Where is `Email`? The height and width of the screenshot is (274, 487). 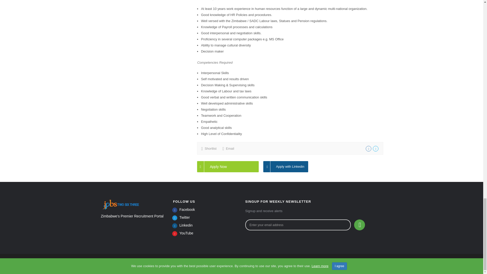
Email is located at coordinates (230, 148).